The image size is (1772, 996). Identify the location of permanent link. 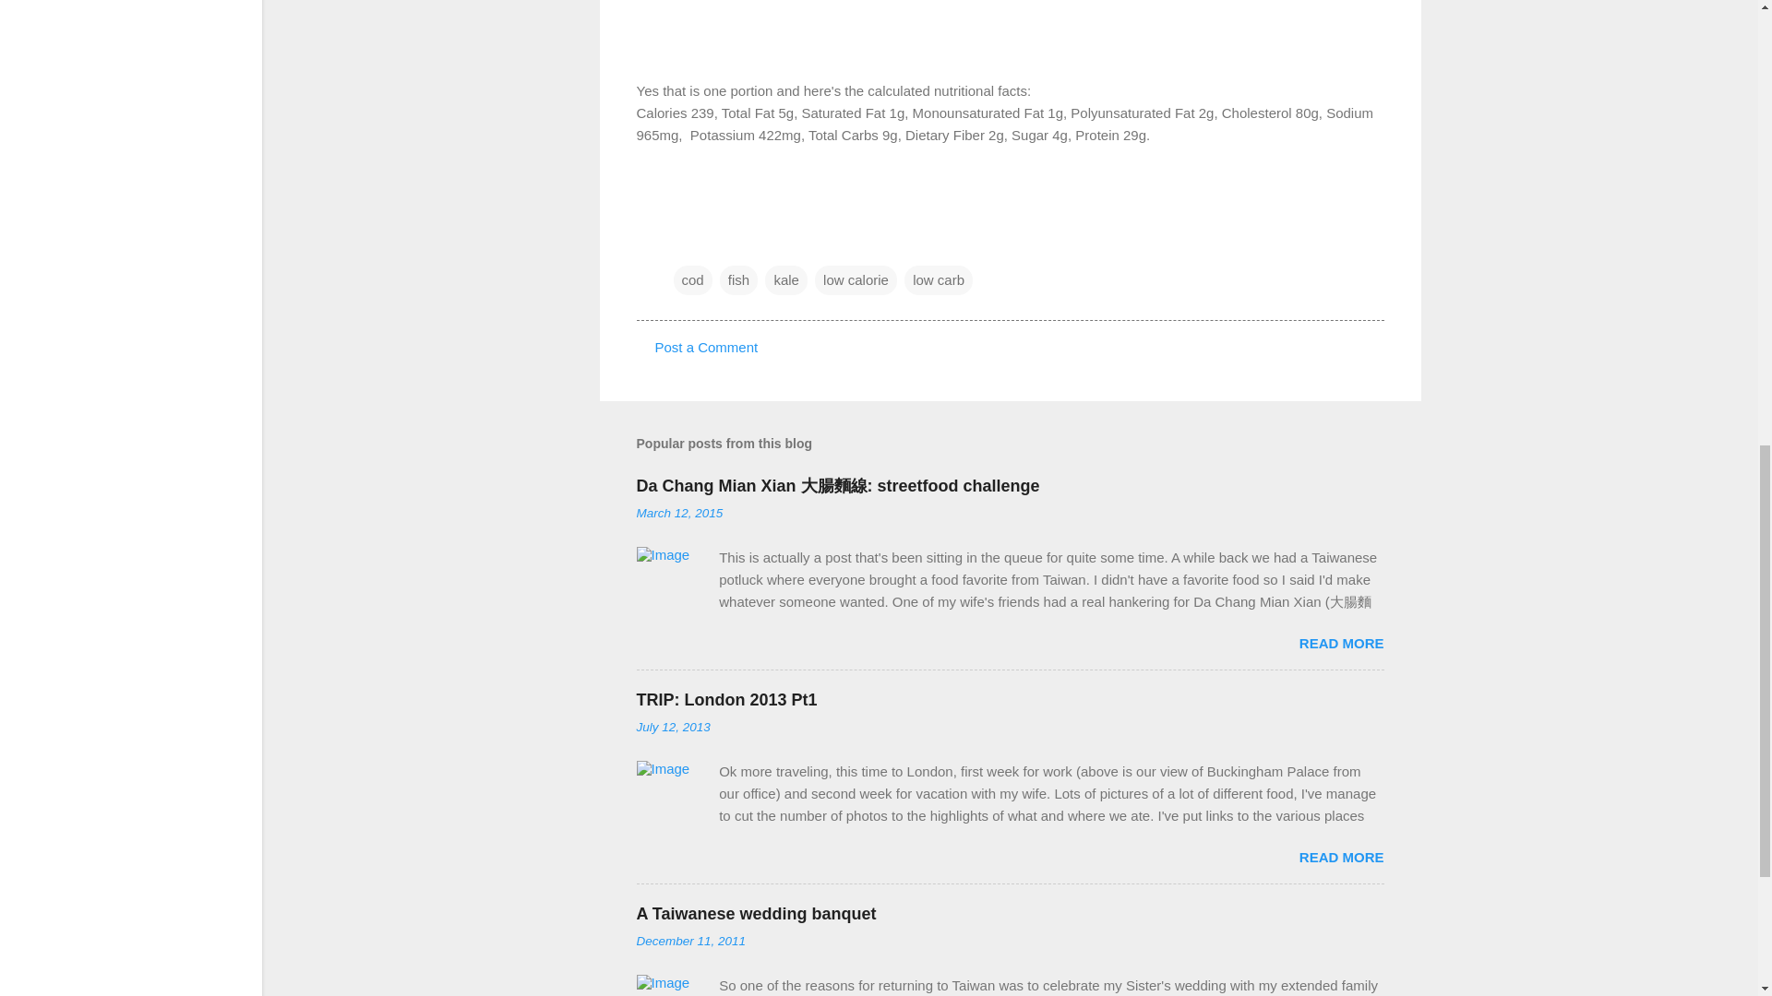
(679, 513).